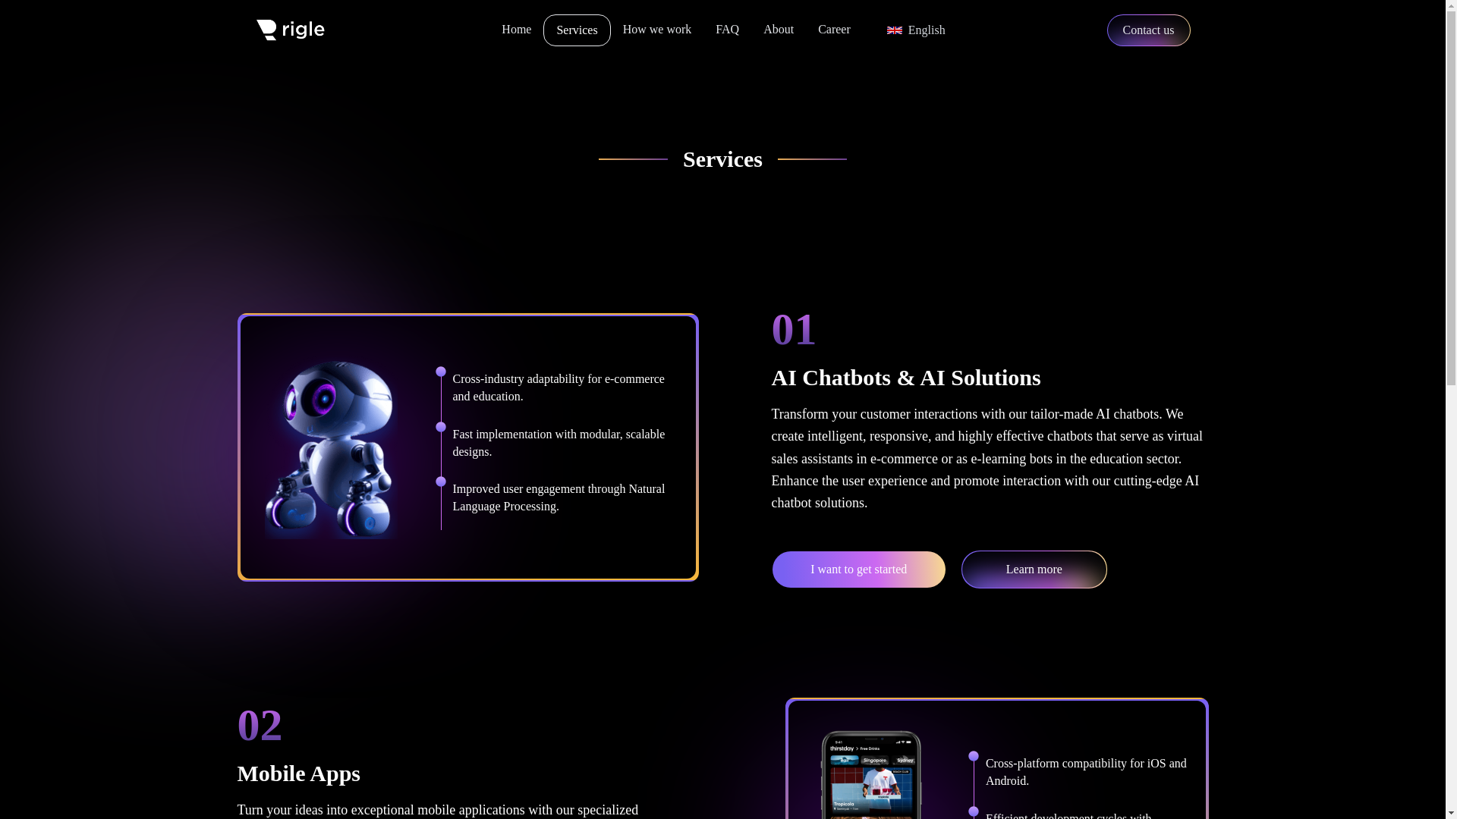 The image size is (1457, 819). I want to click on FAQ, so click(727, 30).